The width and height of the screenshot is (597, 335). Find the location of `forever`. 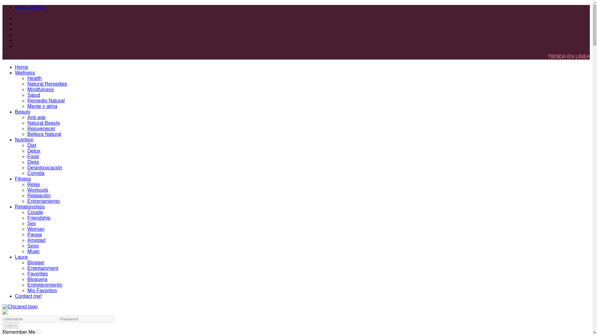

forever is located at coordinates (39, 331).